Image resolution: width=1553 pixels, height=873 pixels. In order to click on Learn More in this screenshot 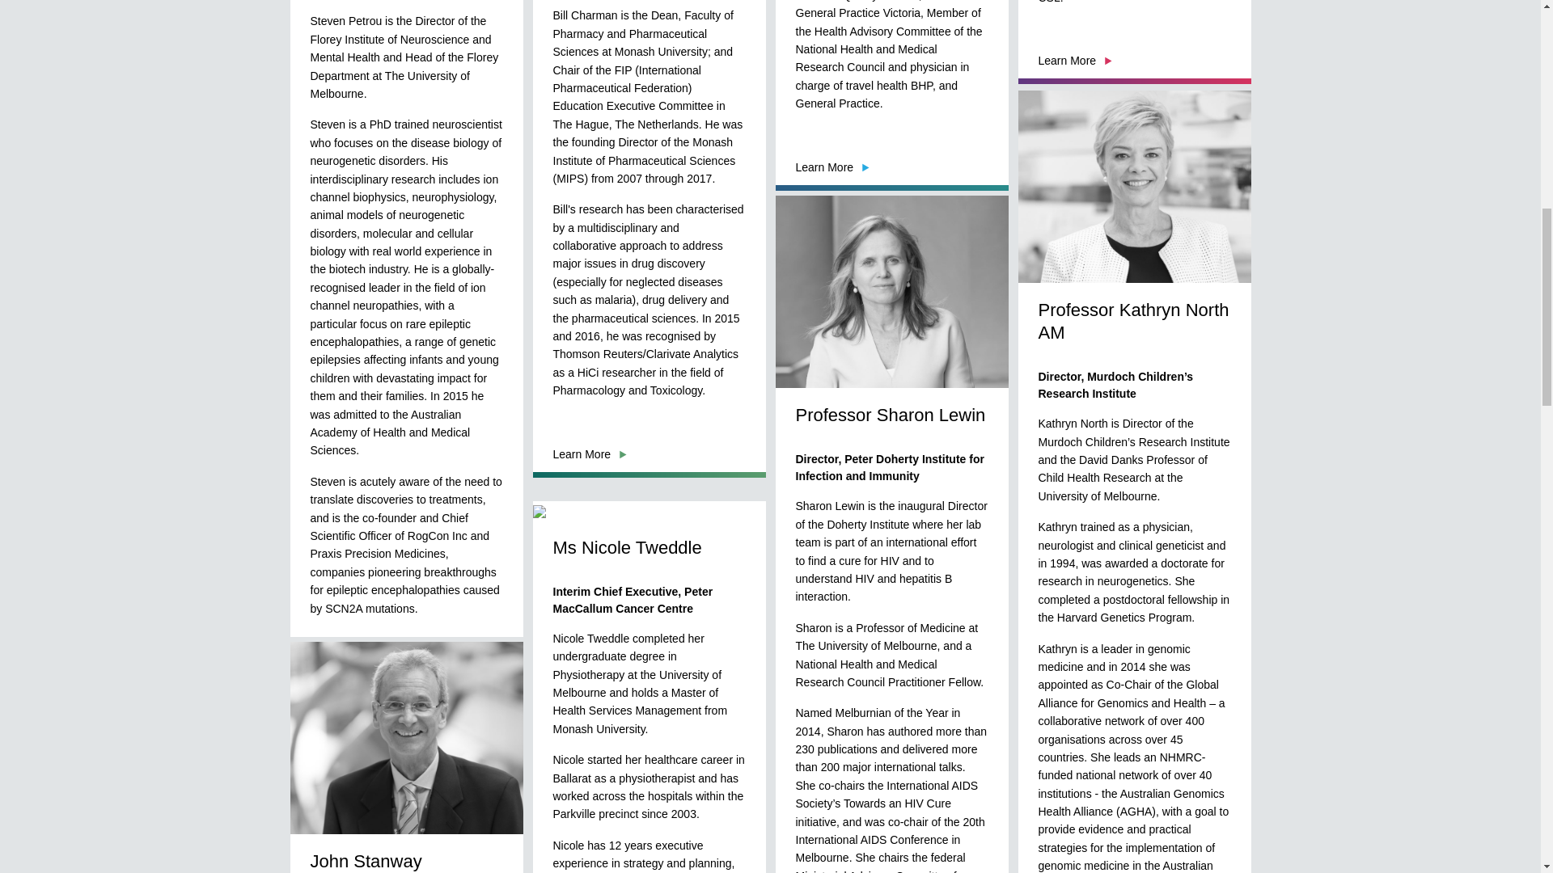, I will do `click(832, 167)`.